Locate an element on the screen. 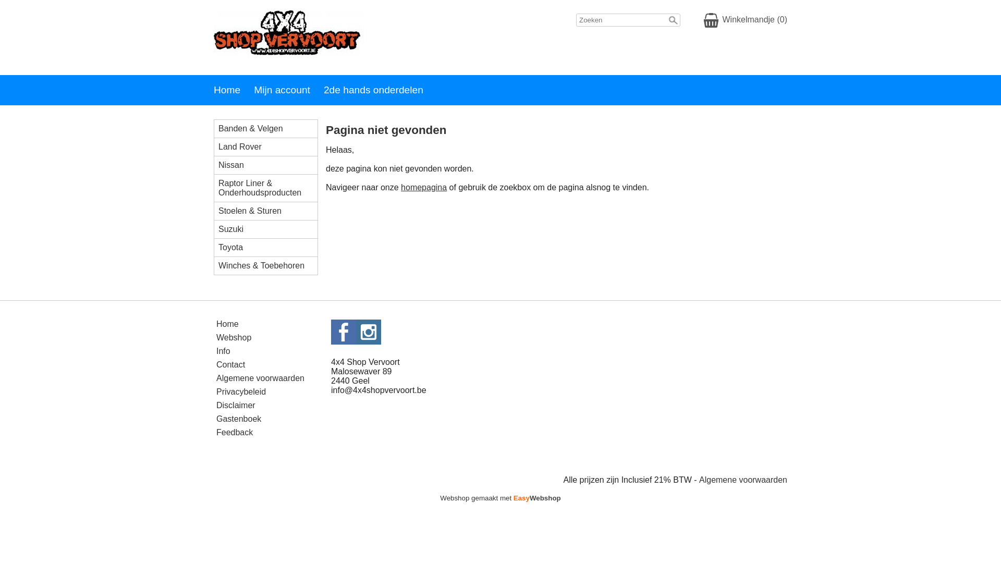 The image size is (1001, 563). Mijn account is located at coordinates (289, 90).